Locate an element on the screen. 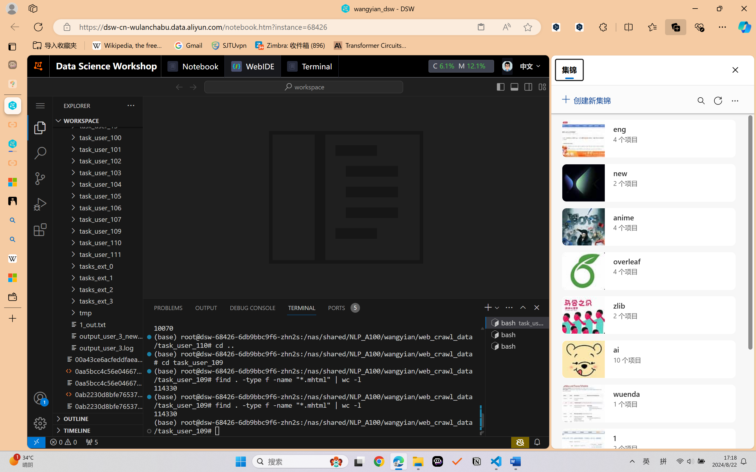 The width and height of the screenshot is (756, 472). Gmail is located at coordinates (188, 45).